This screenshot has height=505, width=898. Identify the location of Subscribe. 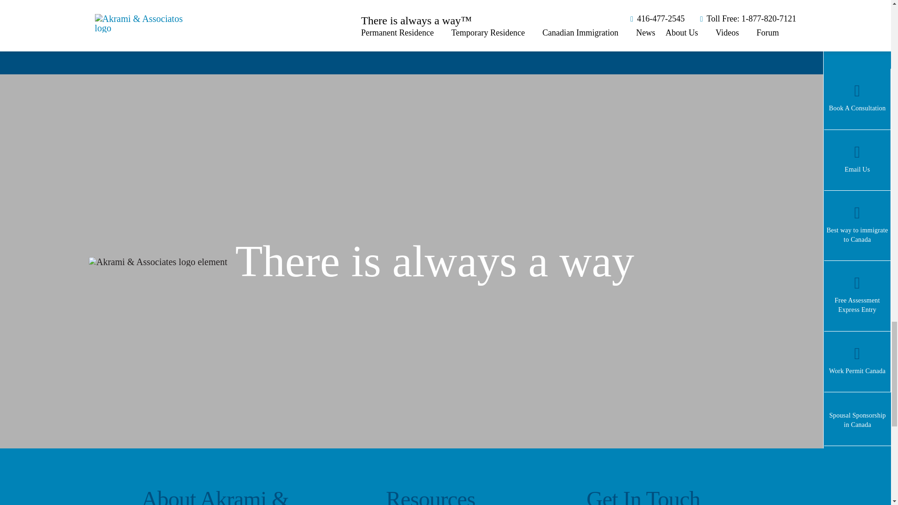
(123, 13).